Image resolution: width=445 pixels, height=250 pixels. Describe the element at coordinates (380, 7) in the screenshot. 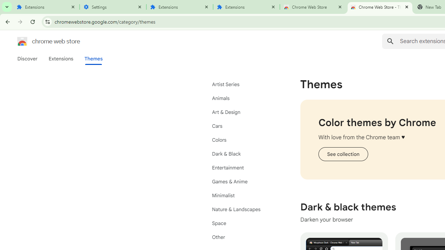

I see `Chrome Web Store - Themes` at that location.